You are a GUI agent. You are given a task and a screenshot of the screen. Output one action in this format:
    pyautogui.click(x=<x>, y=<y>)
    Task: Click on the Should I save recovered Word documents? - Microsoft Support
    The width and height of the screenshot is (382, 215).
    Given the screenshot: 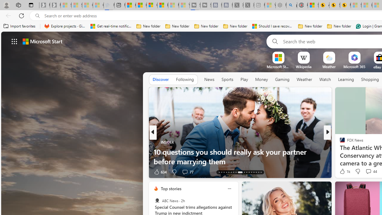 What is the action you would take?
    pyautogui.click(x=273, y=26)
    